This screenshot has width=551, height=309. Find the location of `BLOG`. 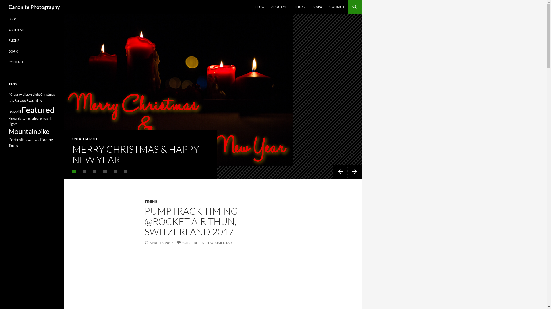

BLOG is located at coordinates (260, 7).